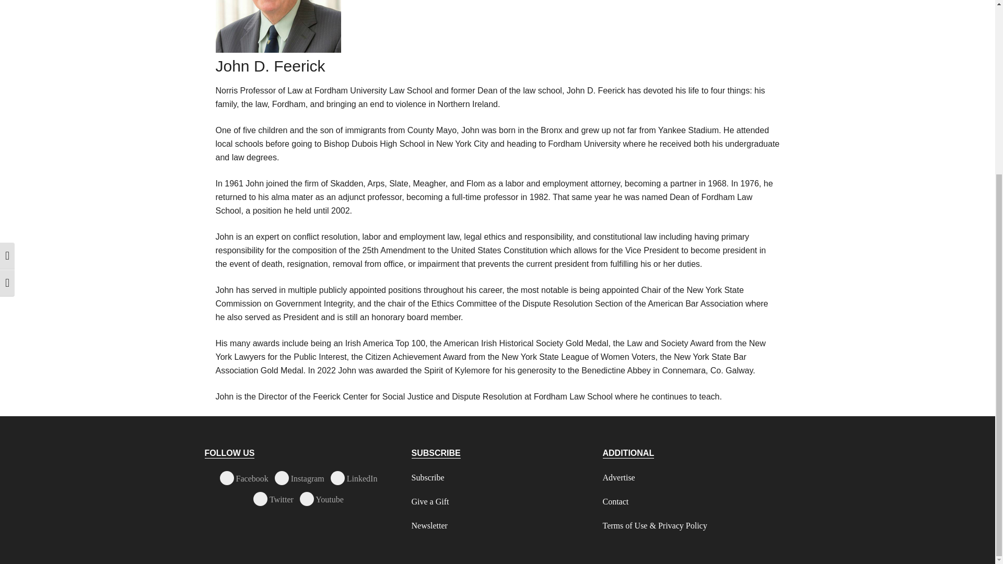  Describe the element at coordinates (429, 525) in the screenshot. I see `Newsletter` at that location.